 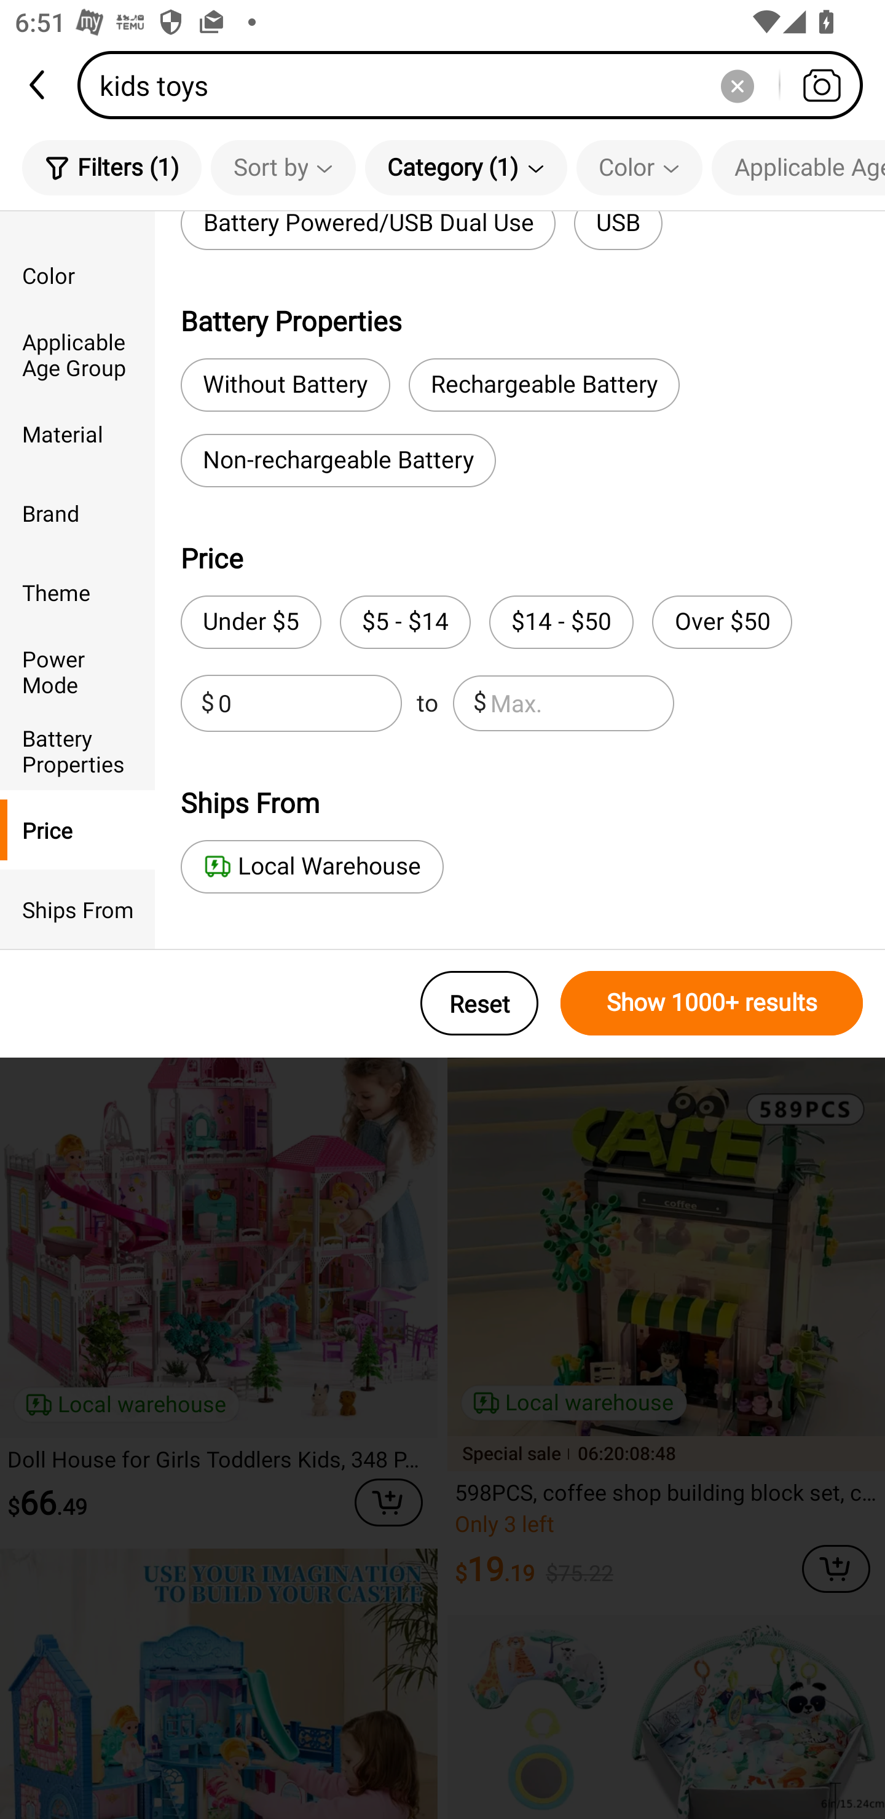 I want to click on Power Mode, so click(x=77, y=671).